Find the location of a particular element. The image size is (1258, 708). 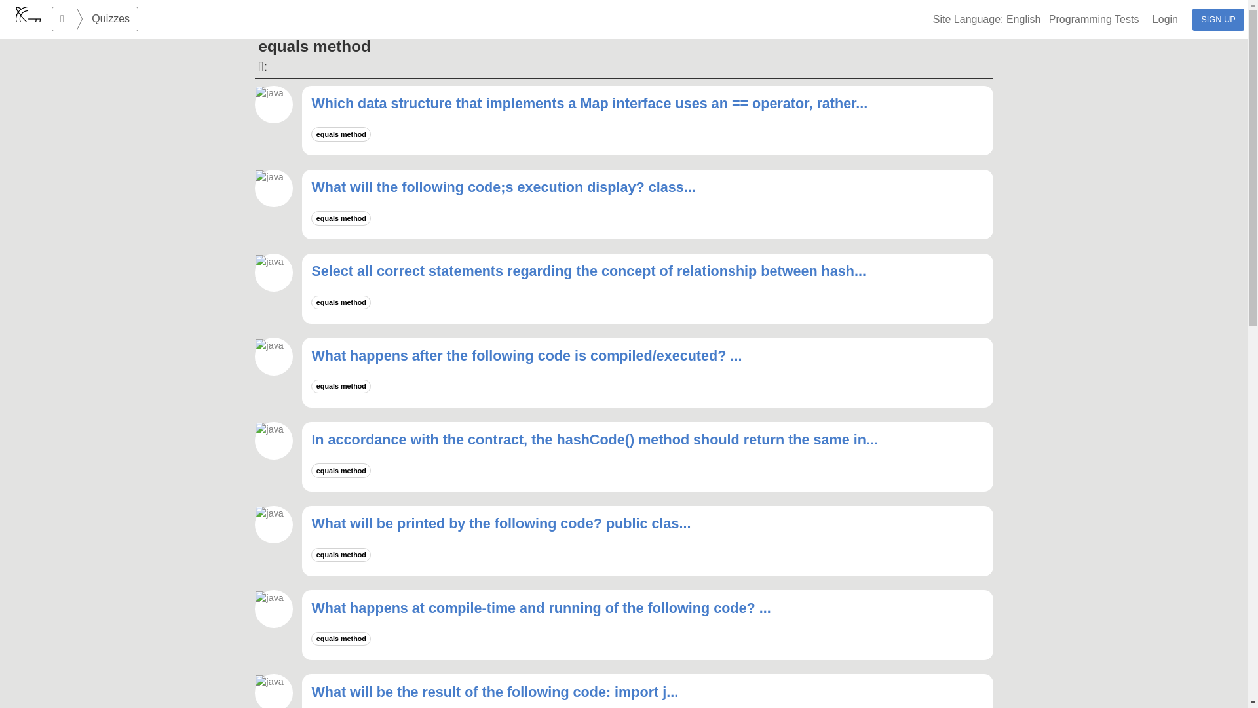

equals method is located at coordinates (342, 469).